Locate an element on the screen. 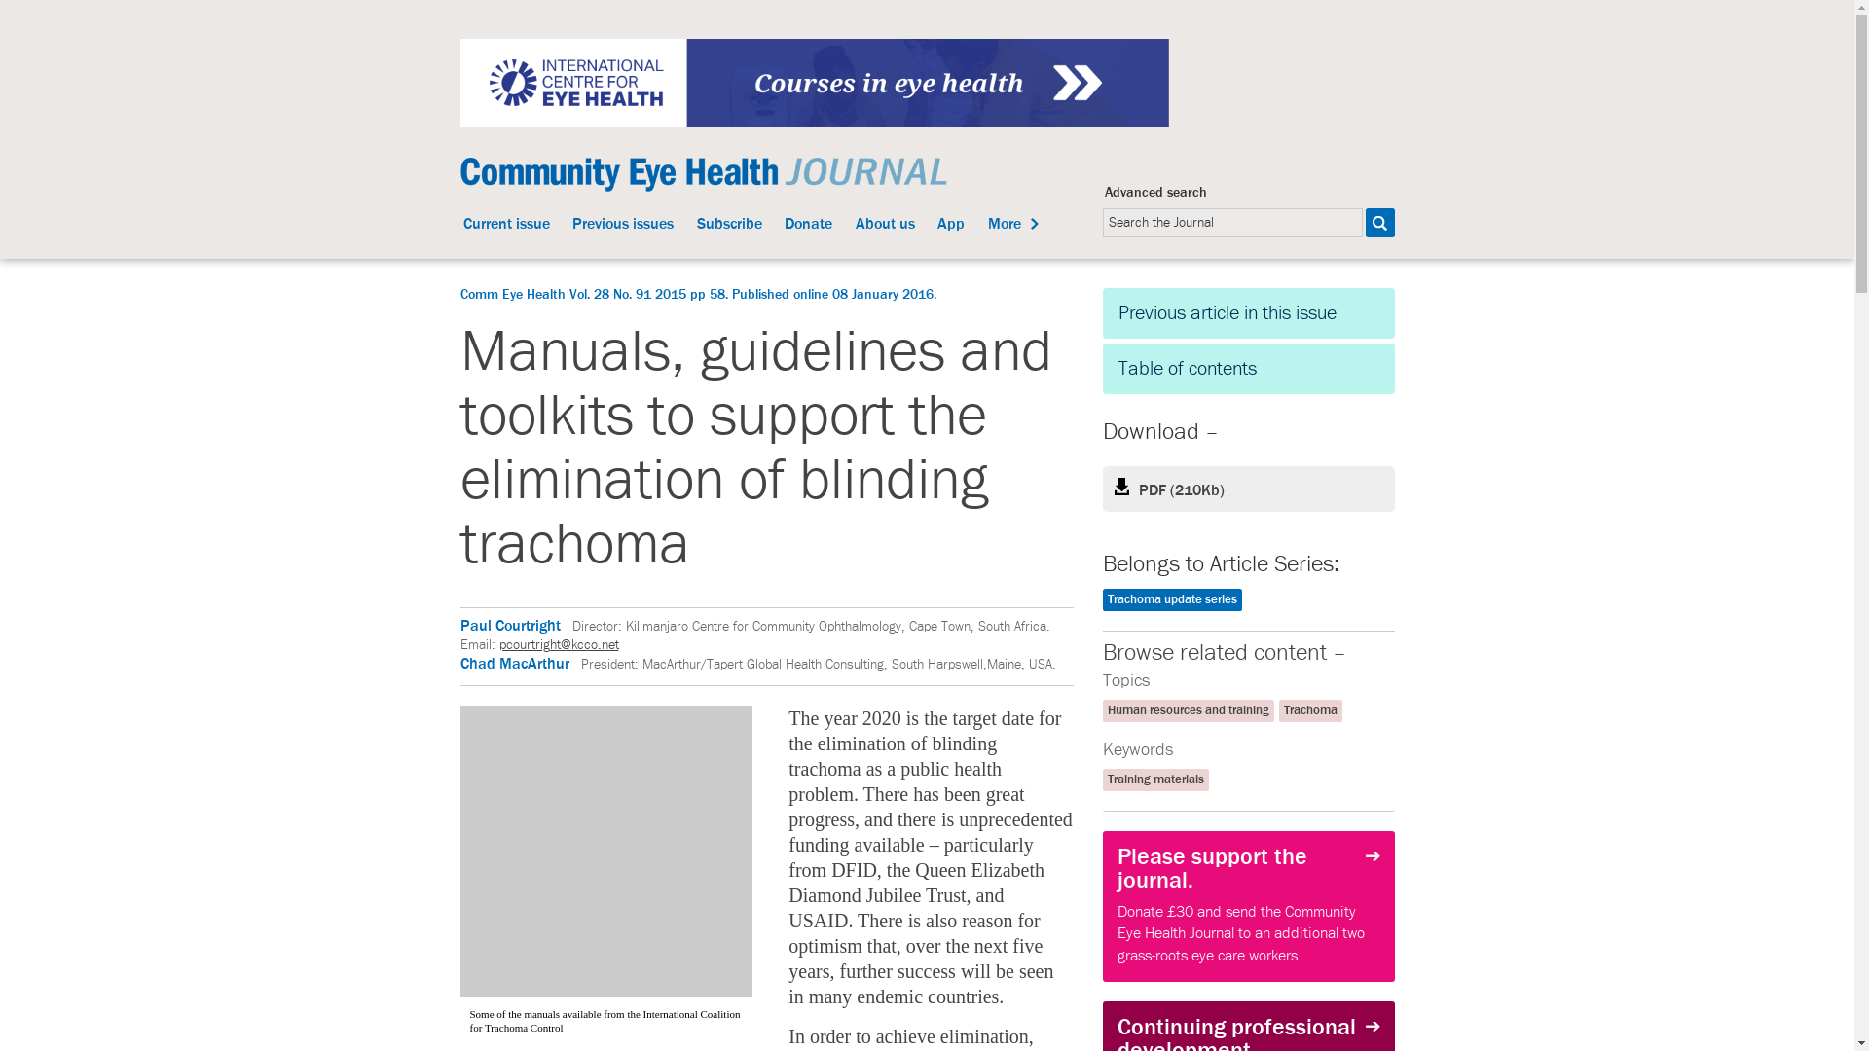  Advanced search is located at coordinates (1155, 193).